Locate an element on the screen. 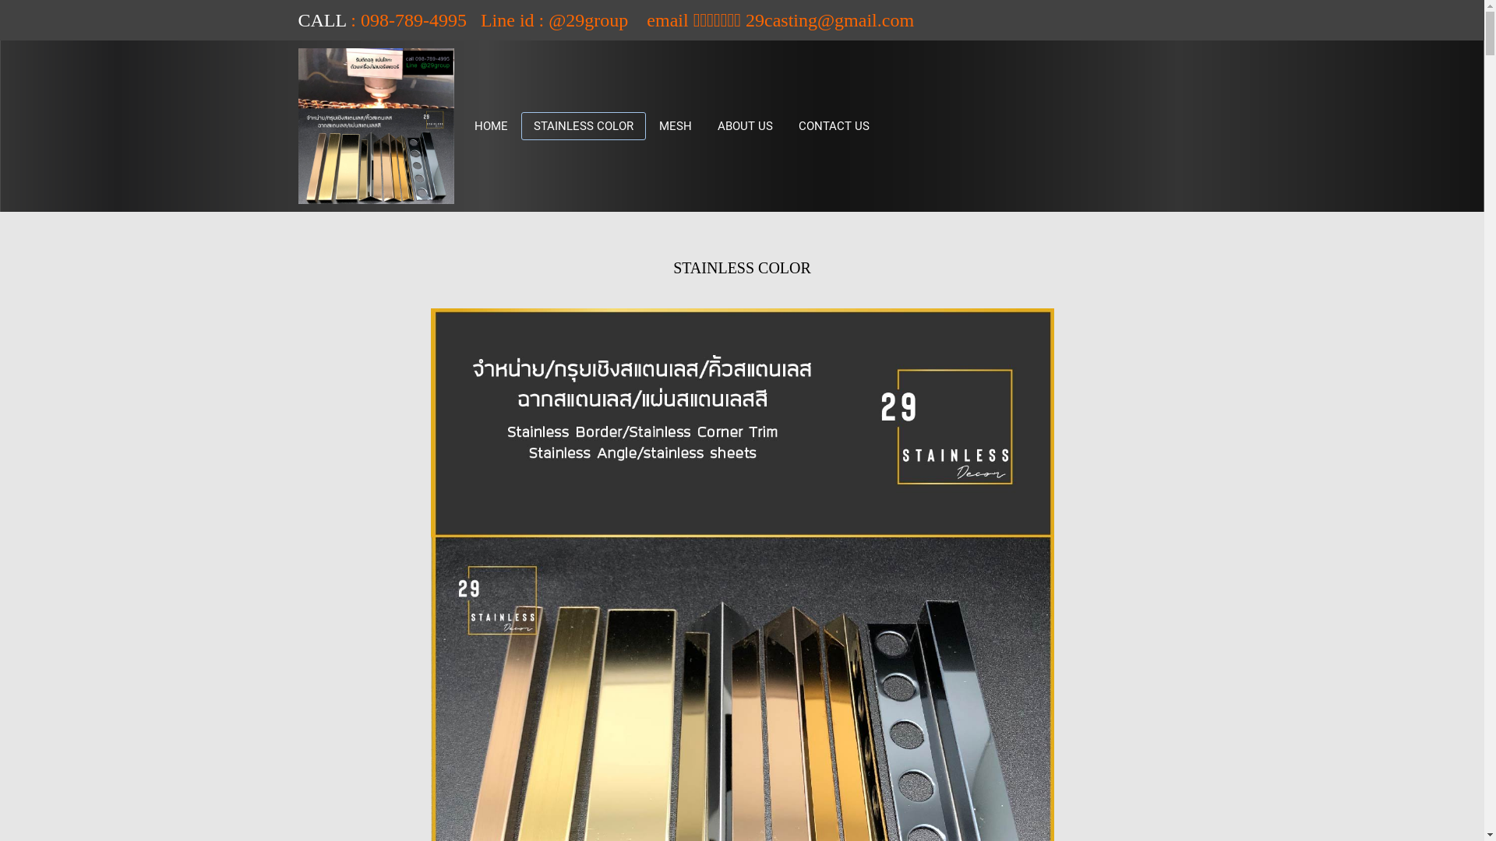  HOME is located at coordinates (491, 126).